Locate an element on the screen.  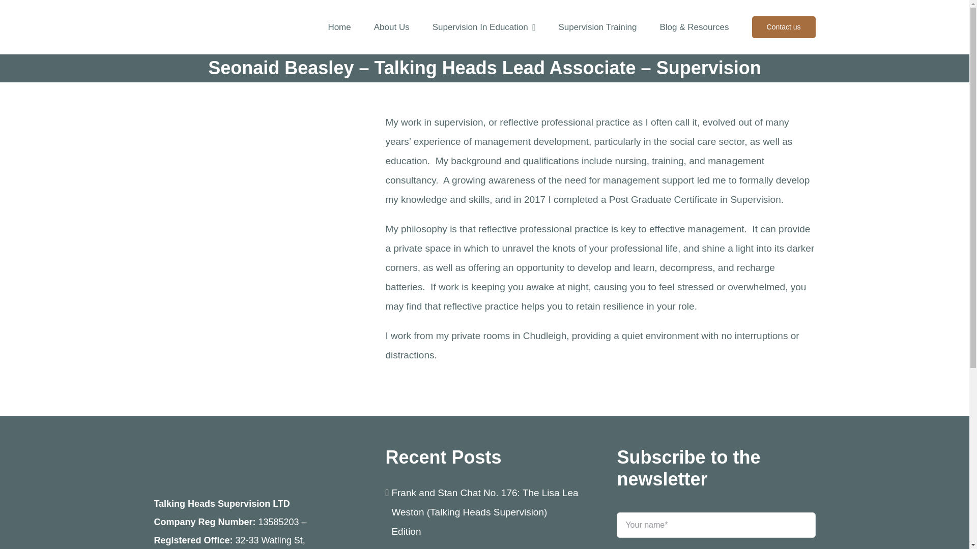
Submit is located at coordinates (715, 526).